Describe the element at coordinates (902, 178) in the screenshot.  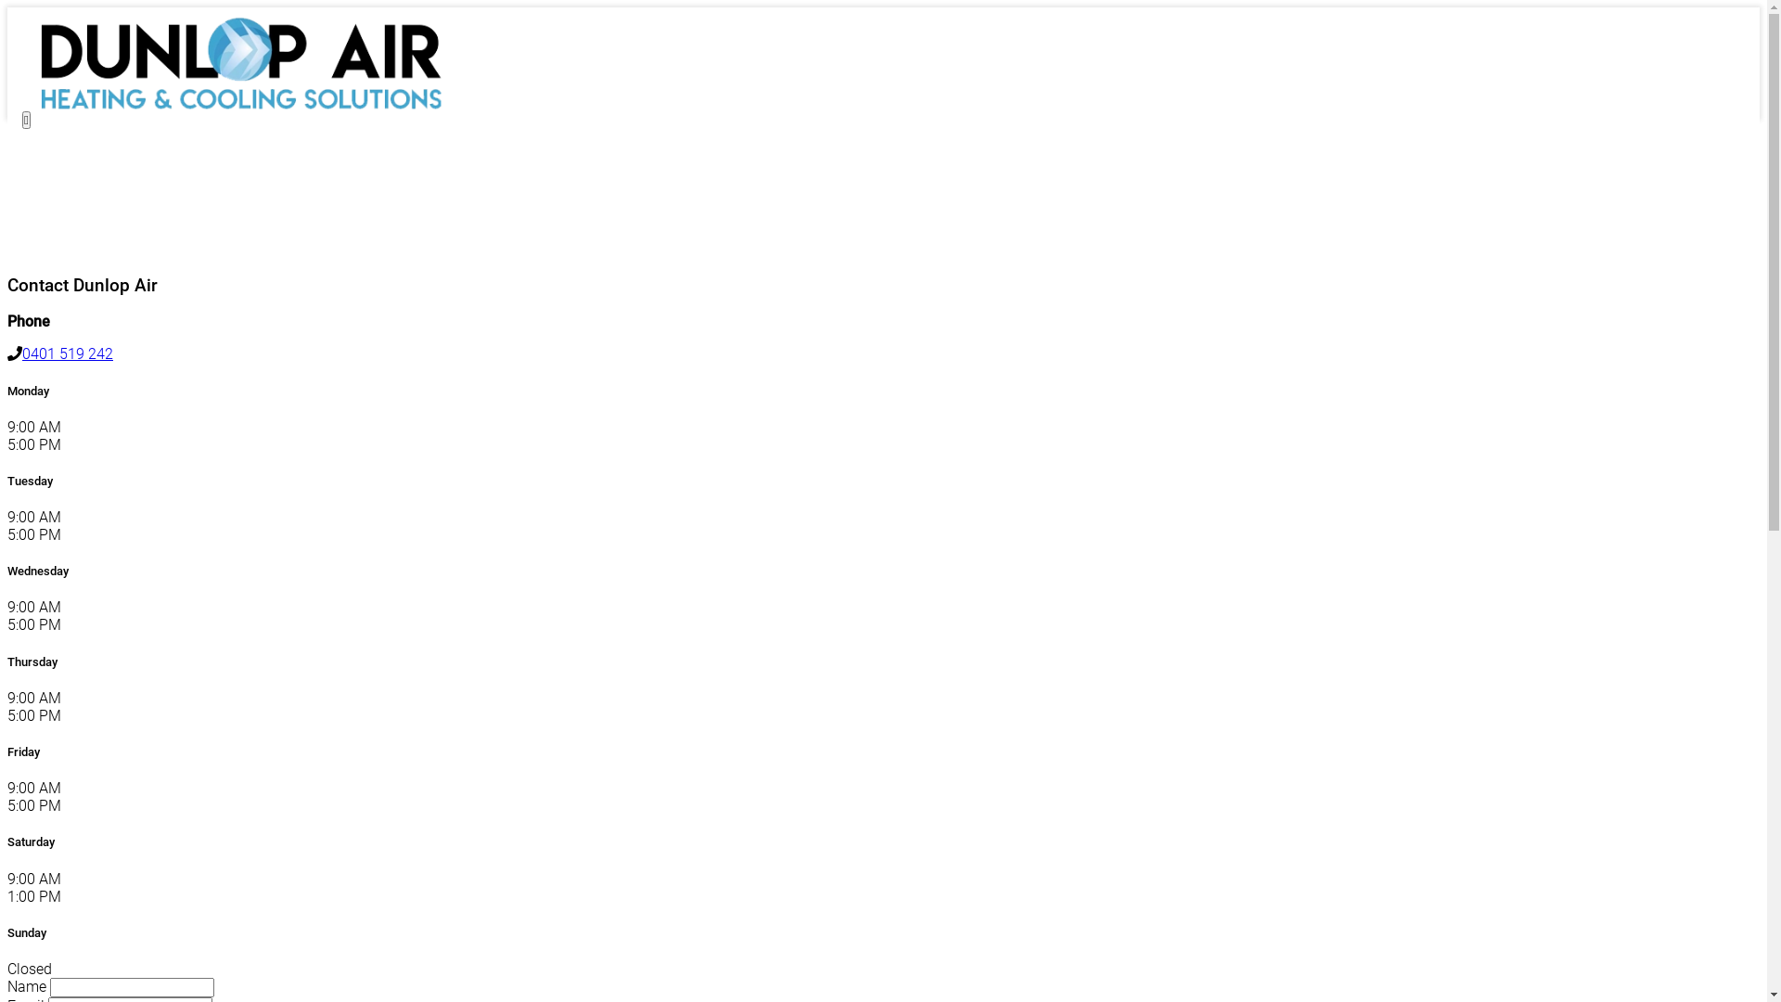
I see `Services` at that location.